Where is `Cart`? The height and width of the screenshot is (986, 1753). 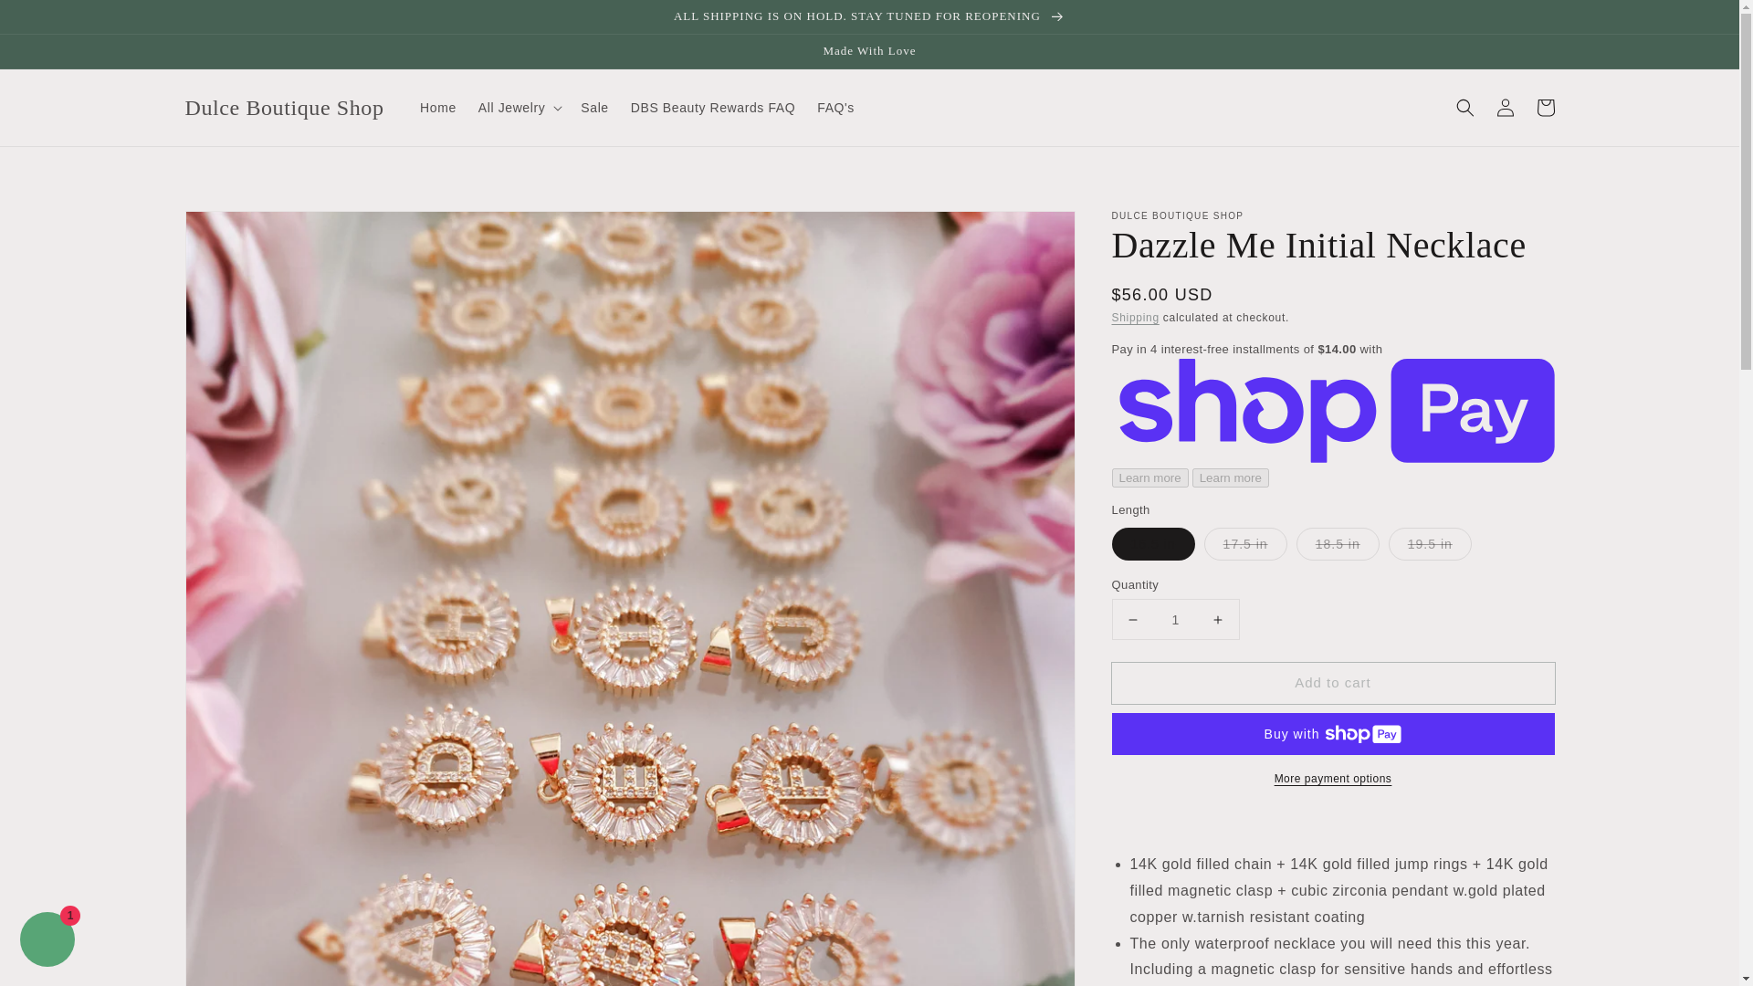 Cart is located at coordinates (1545, 108).